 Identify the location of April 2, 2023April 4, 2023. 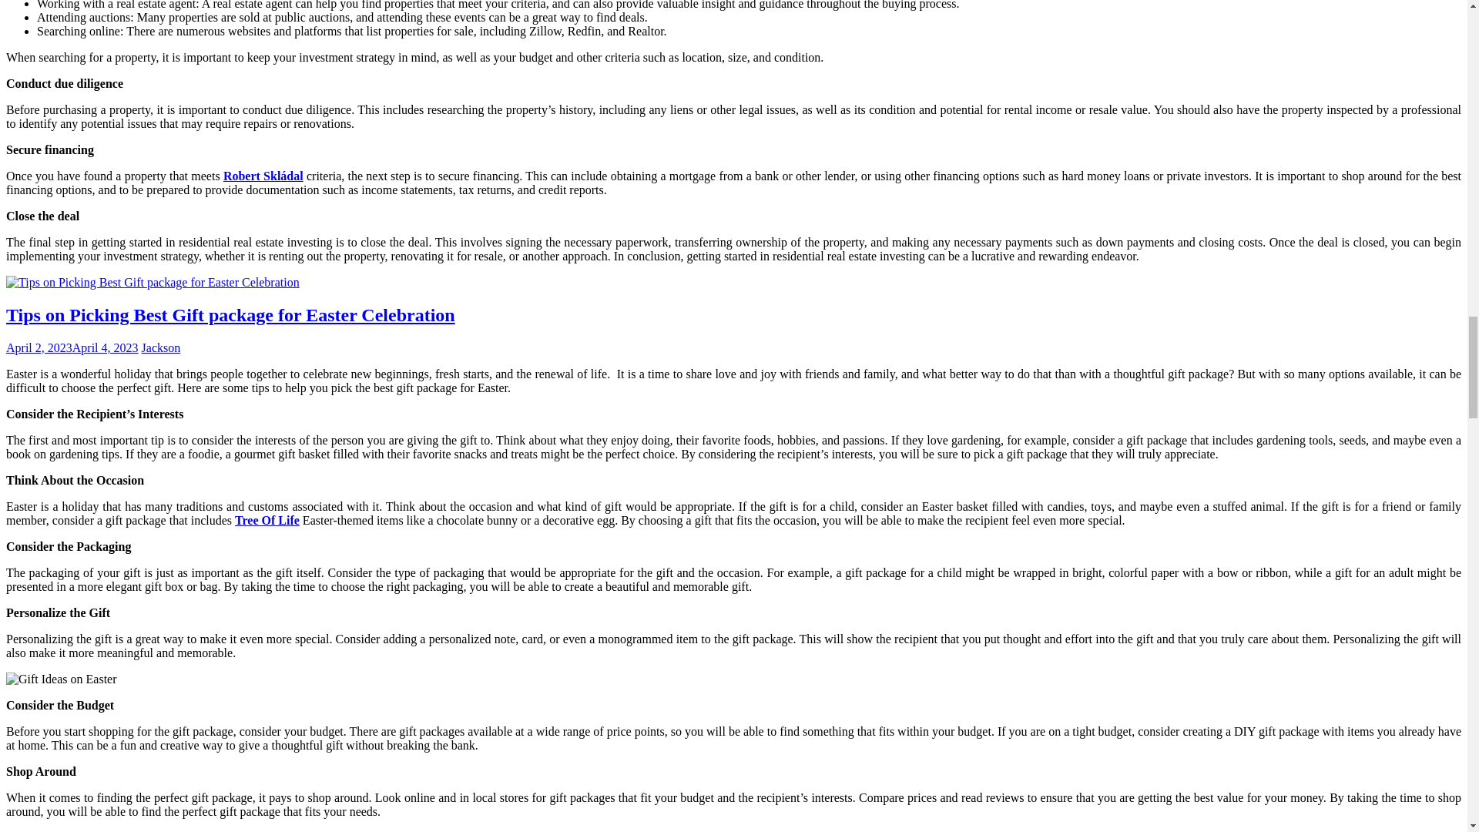
(72, 347).